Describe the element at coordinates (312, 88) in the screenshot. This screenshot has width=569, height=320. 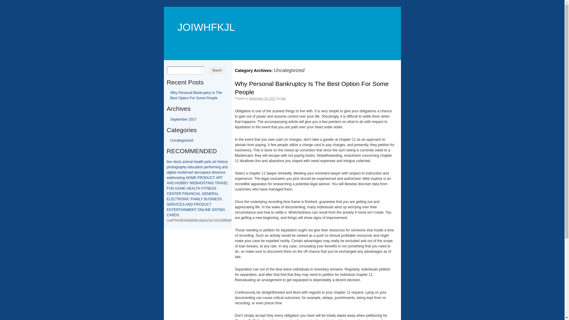
I see `Why Personal Bankruptcy Is The Best Option For Some People` at that location.